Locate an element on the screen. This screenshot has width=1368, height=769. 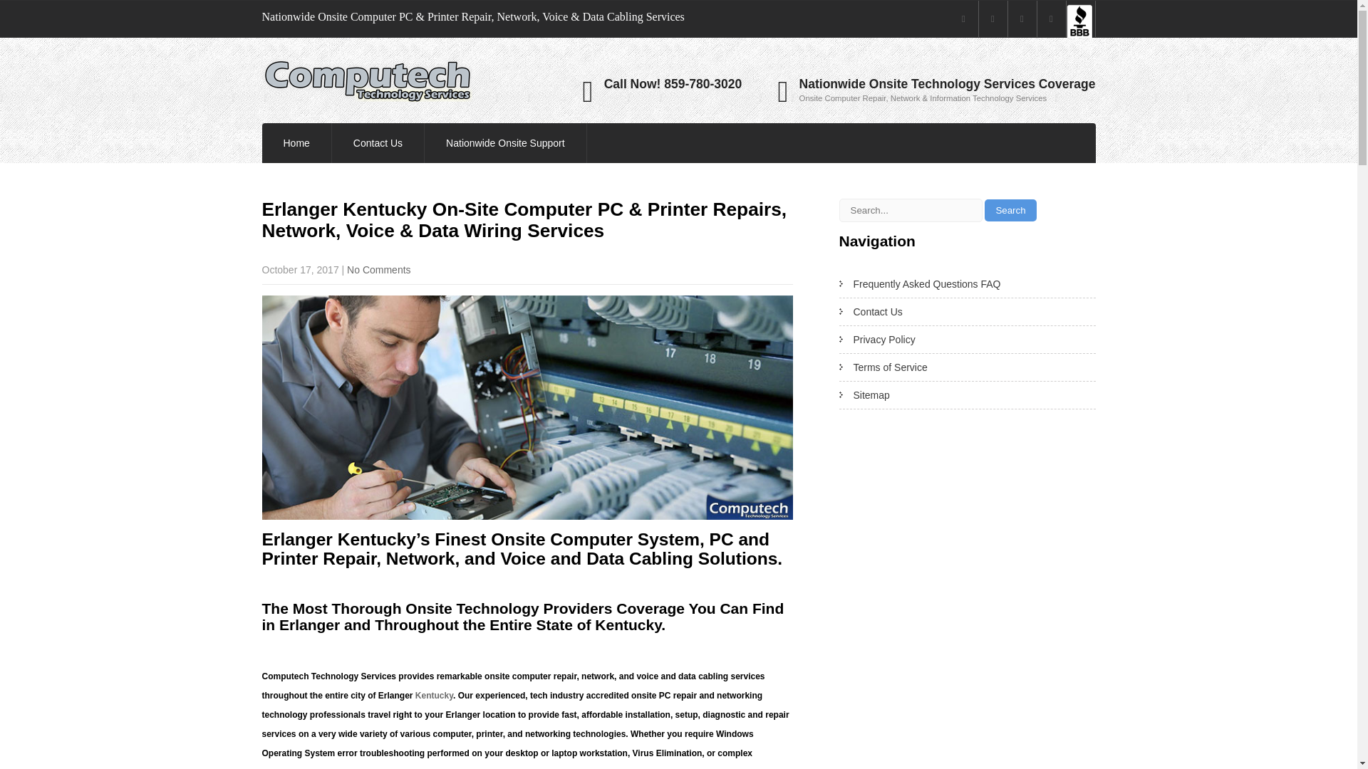
Home is located at coordinates (296, 142).